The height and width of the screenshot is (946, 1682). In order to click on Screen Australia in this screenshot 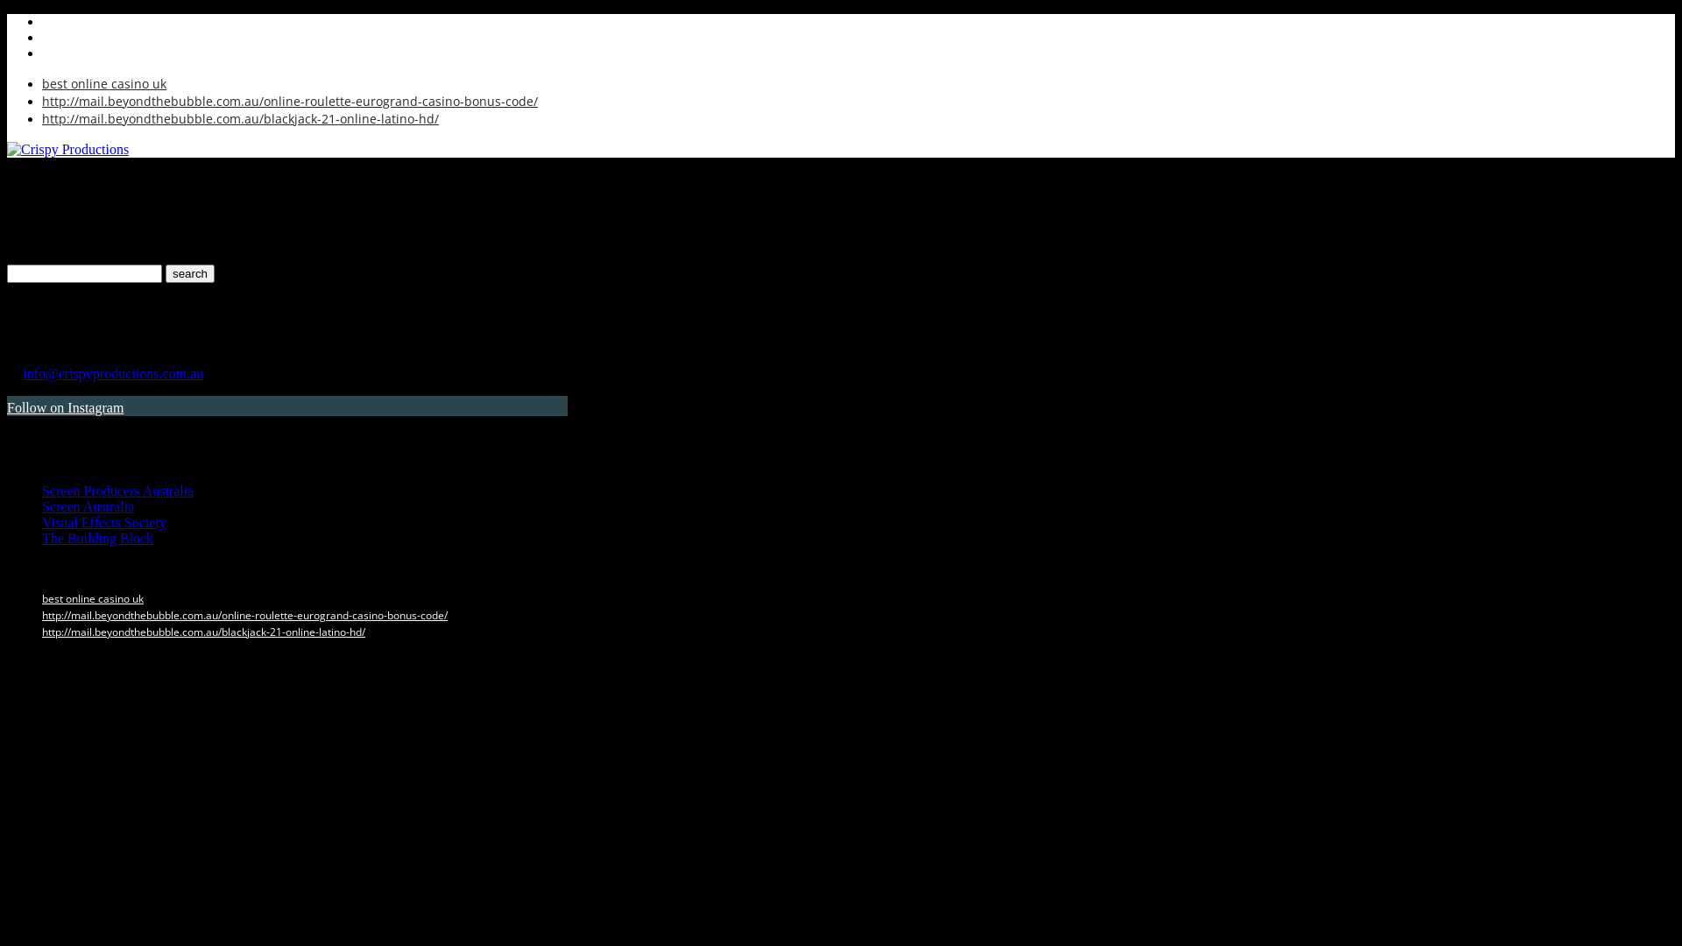, I will do `click(88, 506)`.